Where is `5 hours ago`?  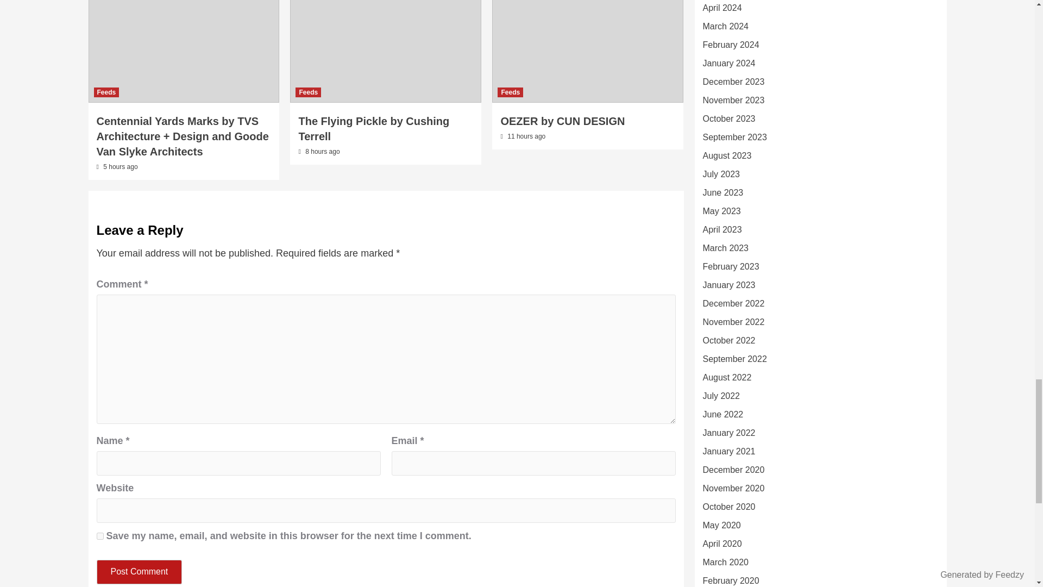 5 hours ago is located at coordinates (121, 167).